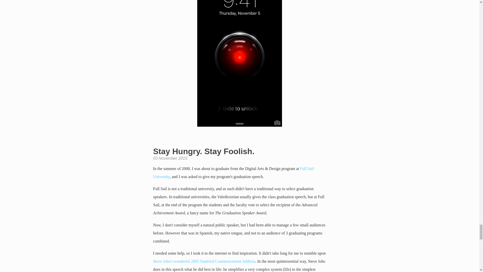  I want to click on Steve Jobs's wonderful 2005 Stanford Commencement Address, so click(204, 261).